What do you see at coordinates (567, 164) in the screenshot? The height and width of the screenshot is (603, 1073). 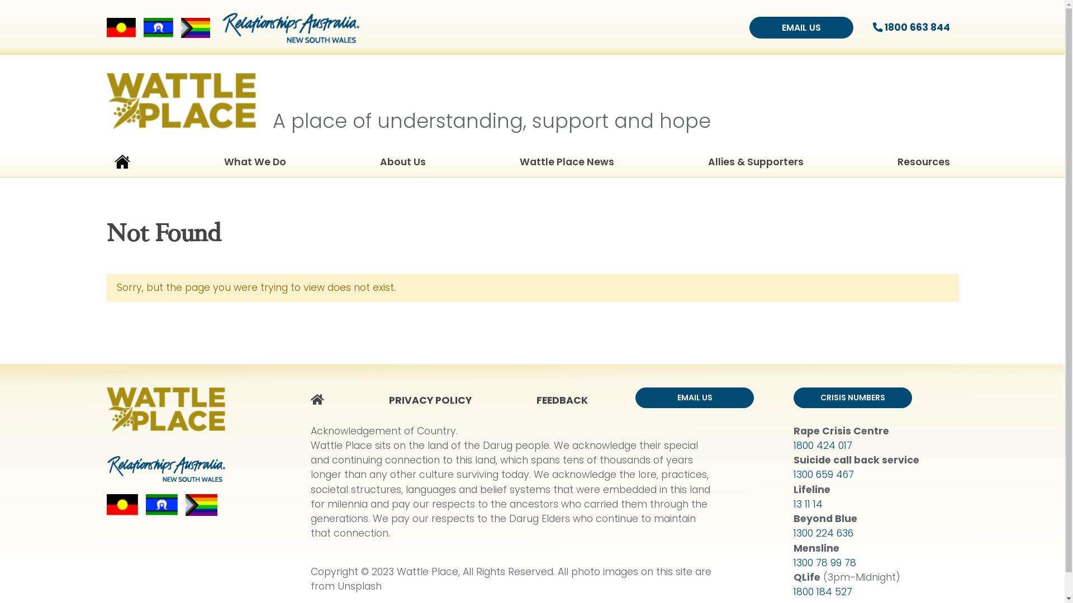 I see `Wattle Place News` at bounding box center [567, 164].